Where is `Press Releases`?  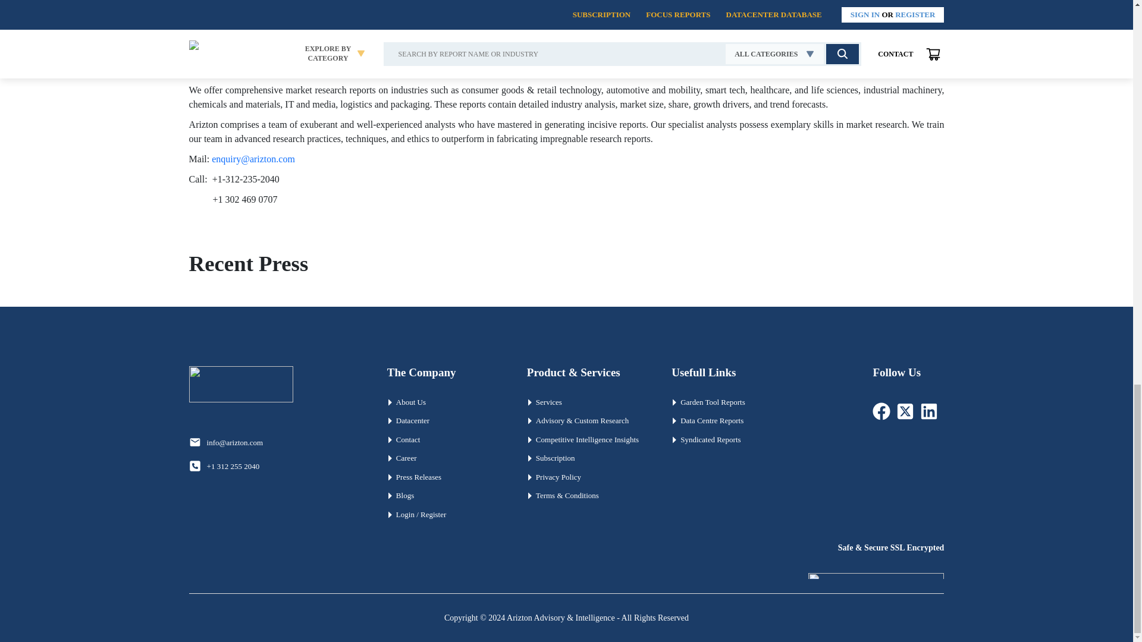 Press Releases is located at coordinates (445, 477).